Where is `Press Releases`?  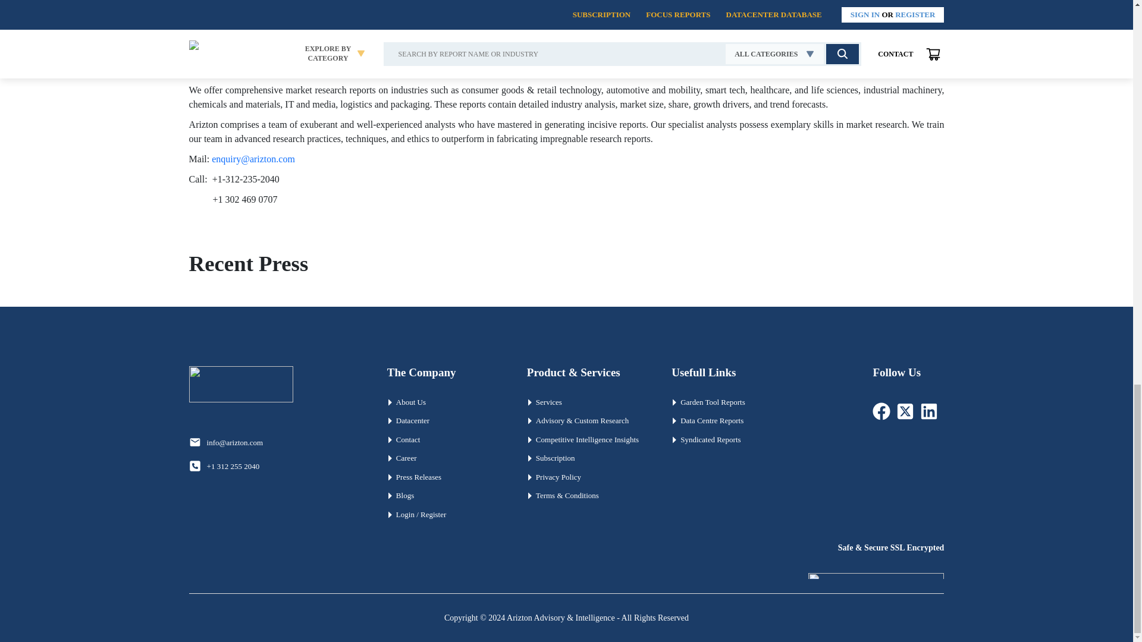 Press Releases is located at coordinates (445, 477).